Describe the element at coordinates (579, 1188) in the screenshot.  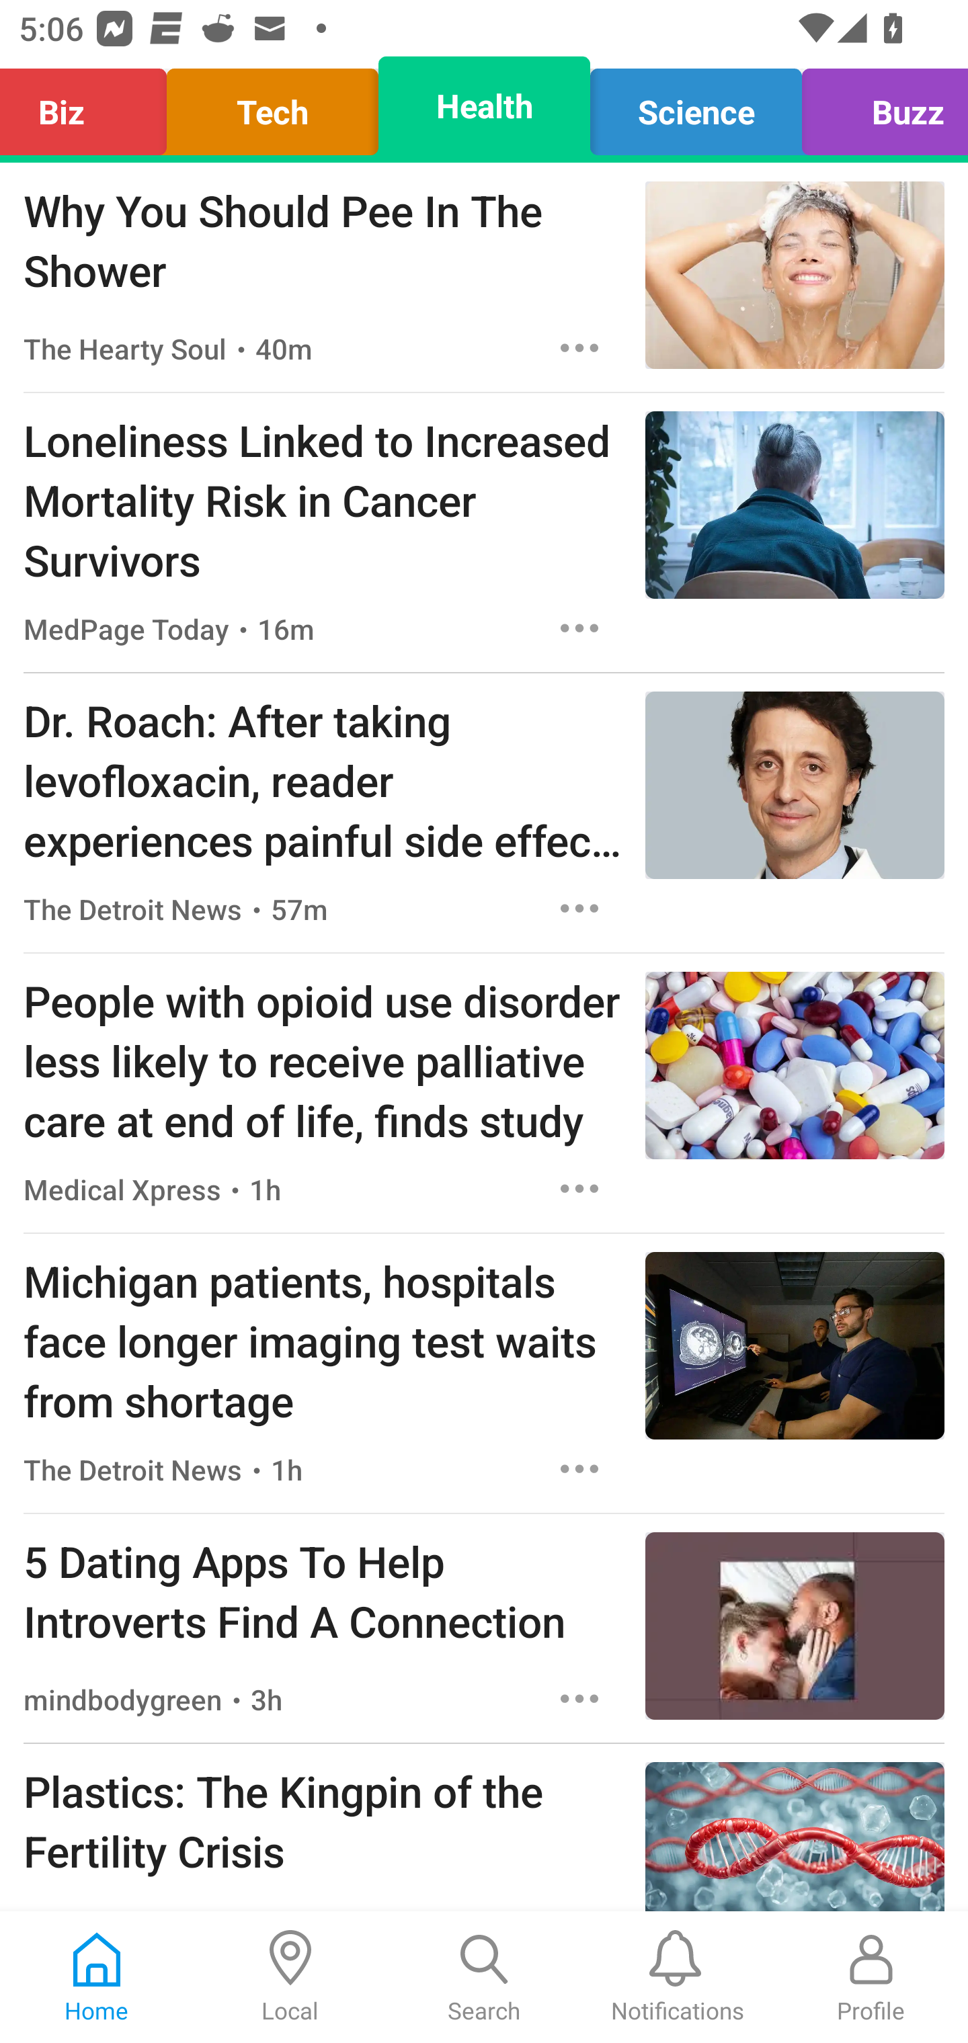
I see `Options` at that location.